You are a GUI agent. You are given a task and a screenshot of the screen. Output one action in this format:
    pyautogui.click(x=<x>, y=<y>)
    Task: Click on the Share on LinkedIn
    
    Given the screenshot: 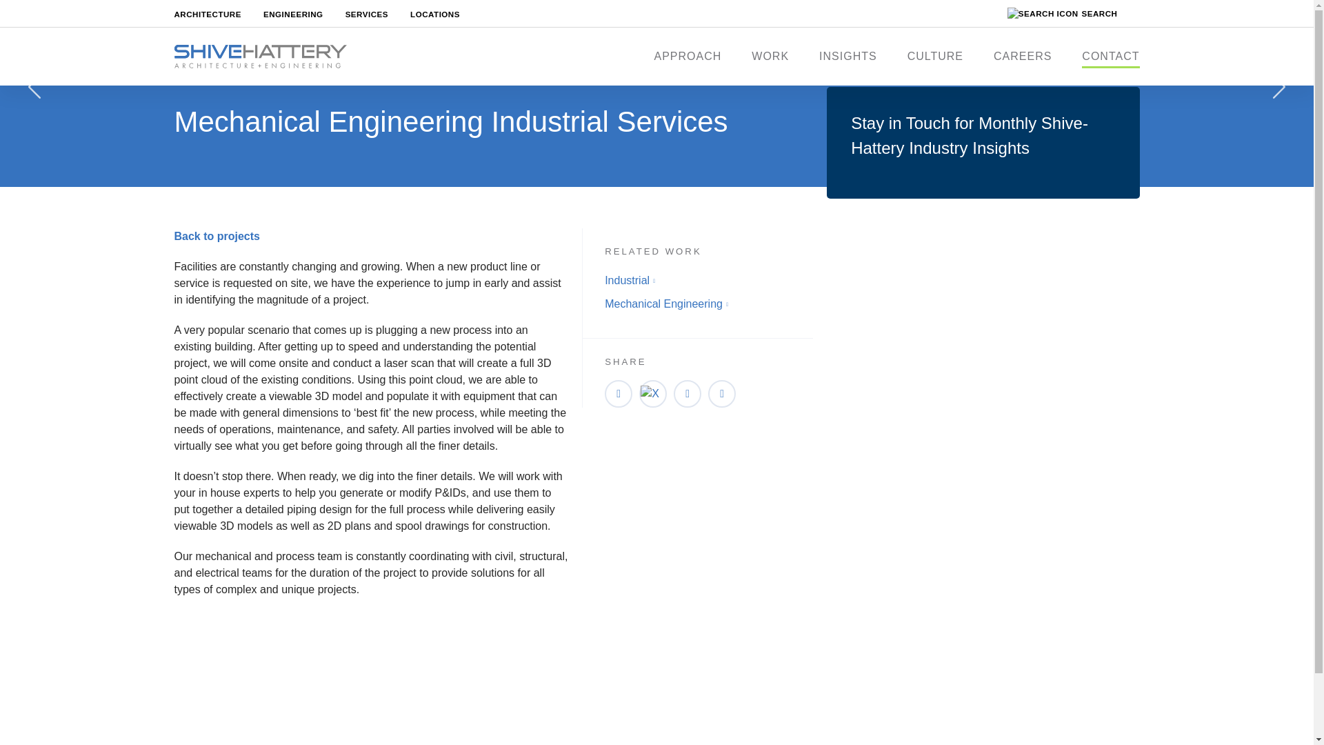 What is the action you would take?
    pyautogui.click(x=619, y=393)
    